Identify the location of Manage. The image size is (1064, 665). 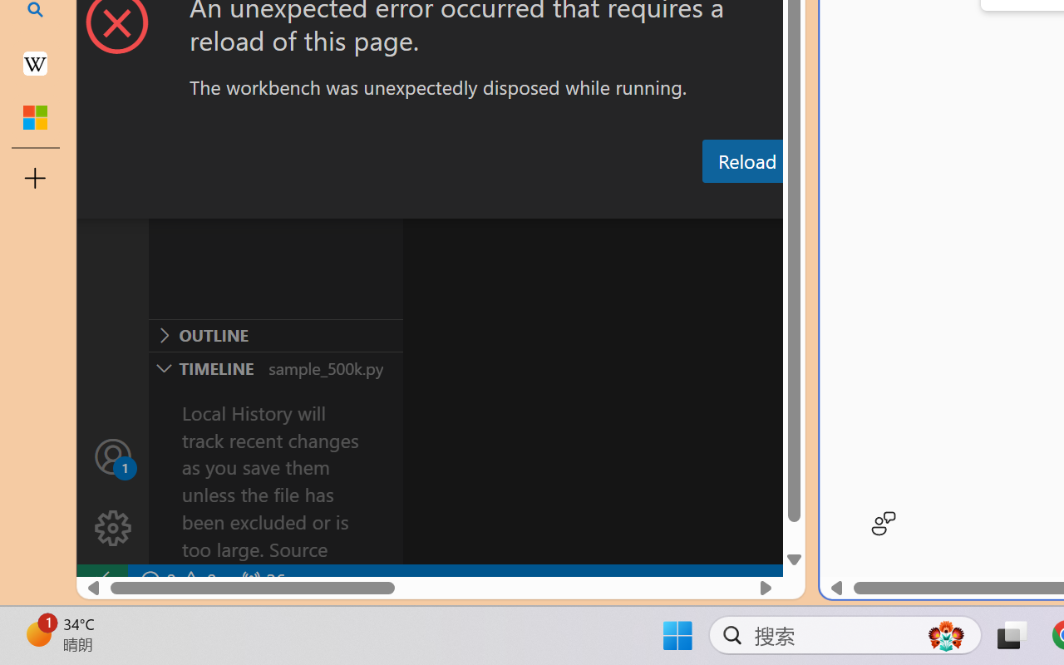
(113, 529).